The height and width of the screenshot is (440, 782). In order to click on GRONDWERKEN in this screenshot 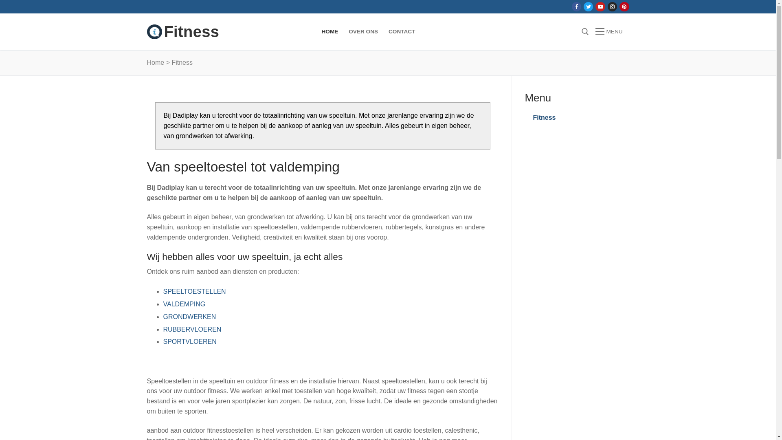, I will do `click(189, 317)`.